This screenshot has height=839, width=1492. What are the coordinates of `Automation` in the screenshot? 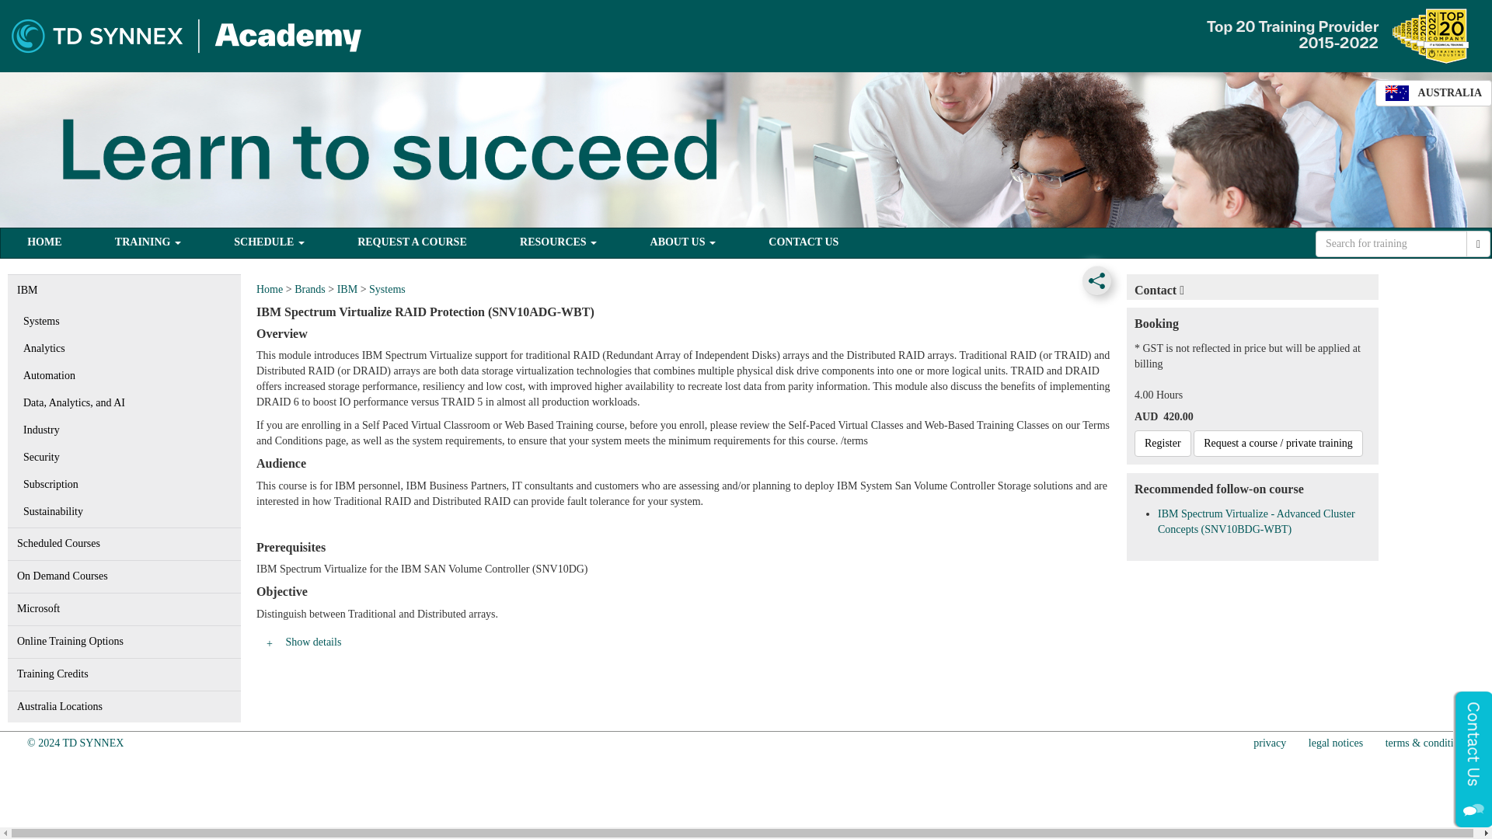 It's located at (124, 375).